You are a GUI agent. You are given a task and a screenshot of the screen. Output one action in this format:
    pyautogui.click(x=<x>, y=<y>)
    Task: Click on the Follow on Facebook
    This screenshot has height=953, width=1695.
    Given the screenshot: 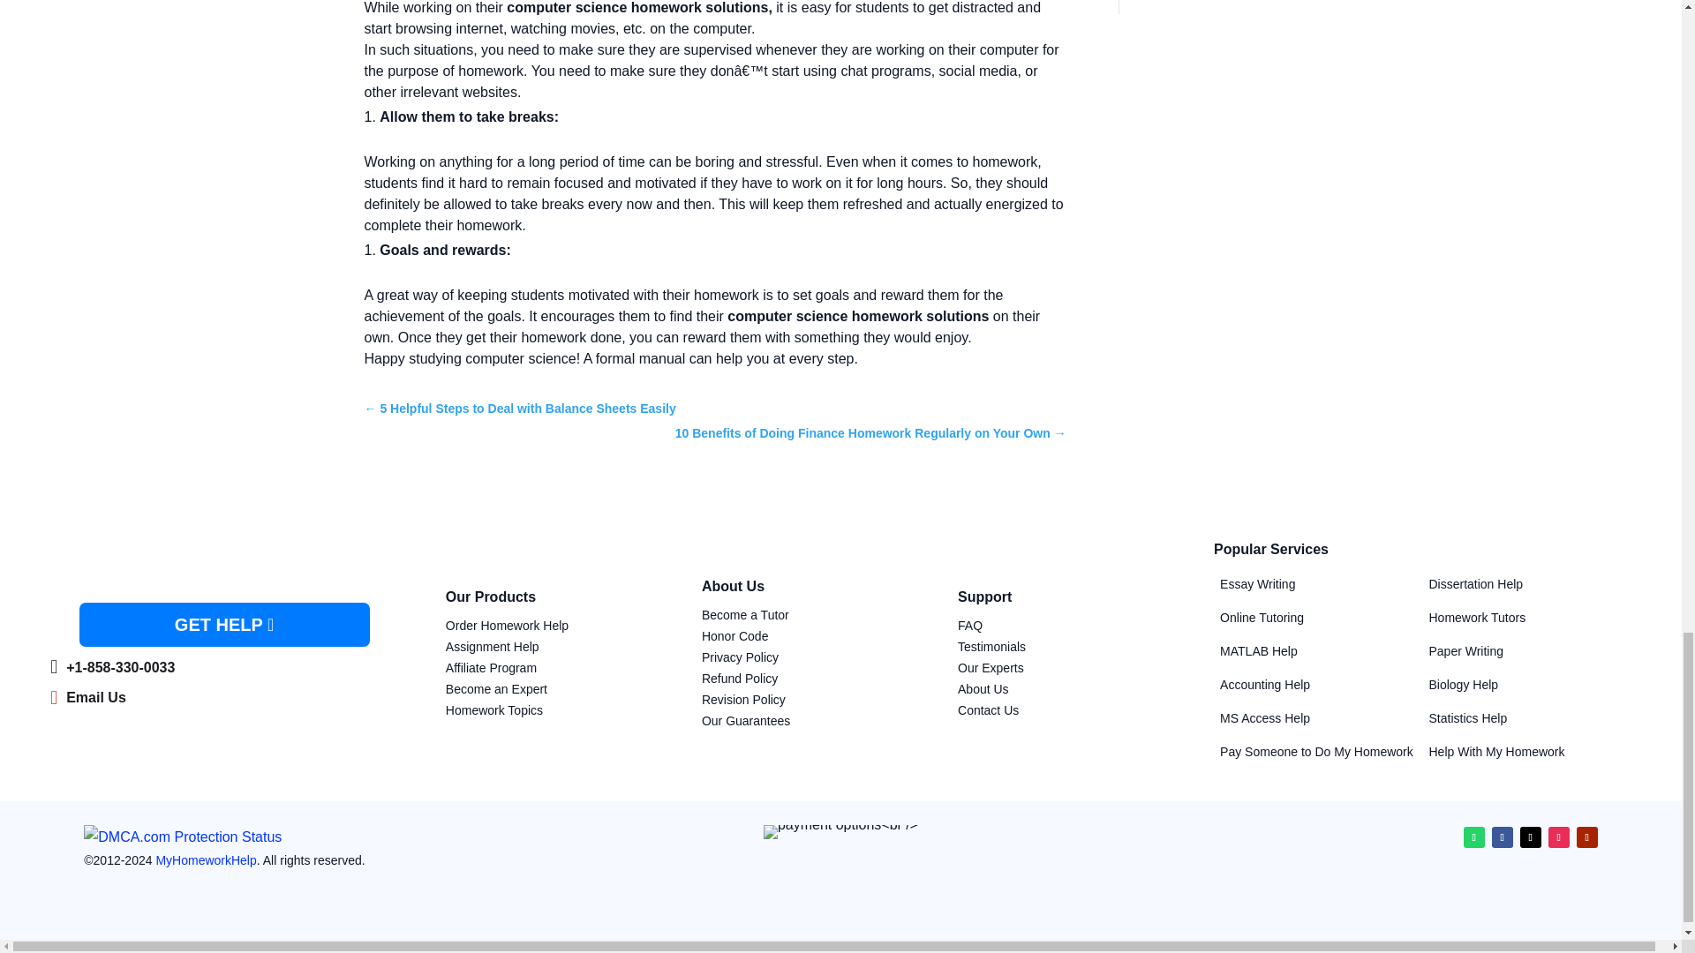 What is the action you would take?
    pyautogui.click(x=1503, y=837)
    